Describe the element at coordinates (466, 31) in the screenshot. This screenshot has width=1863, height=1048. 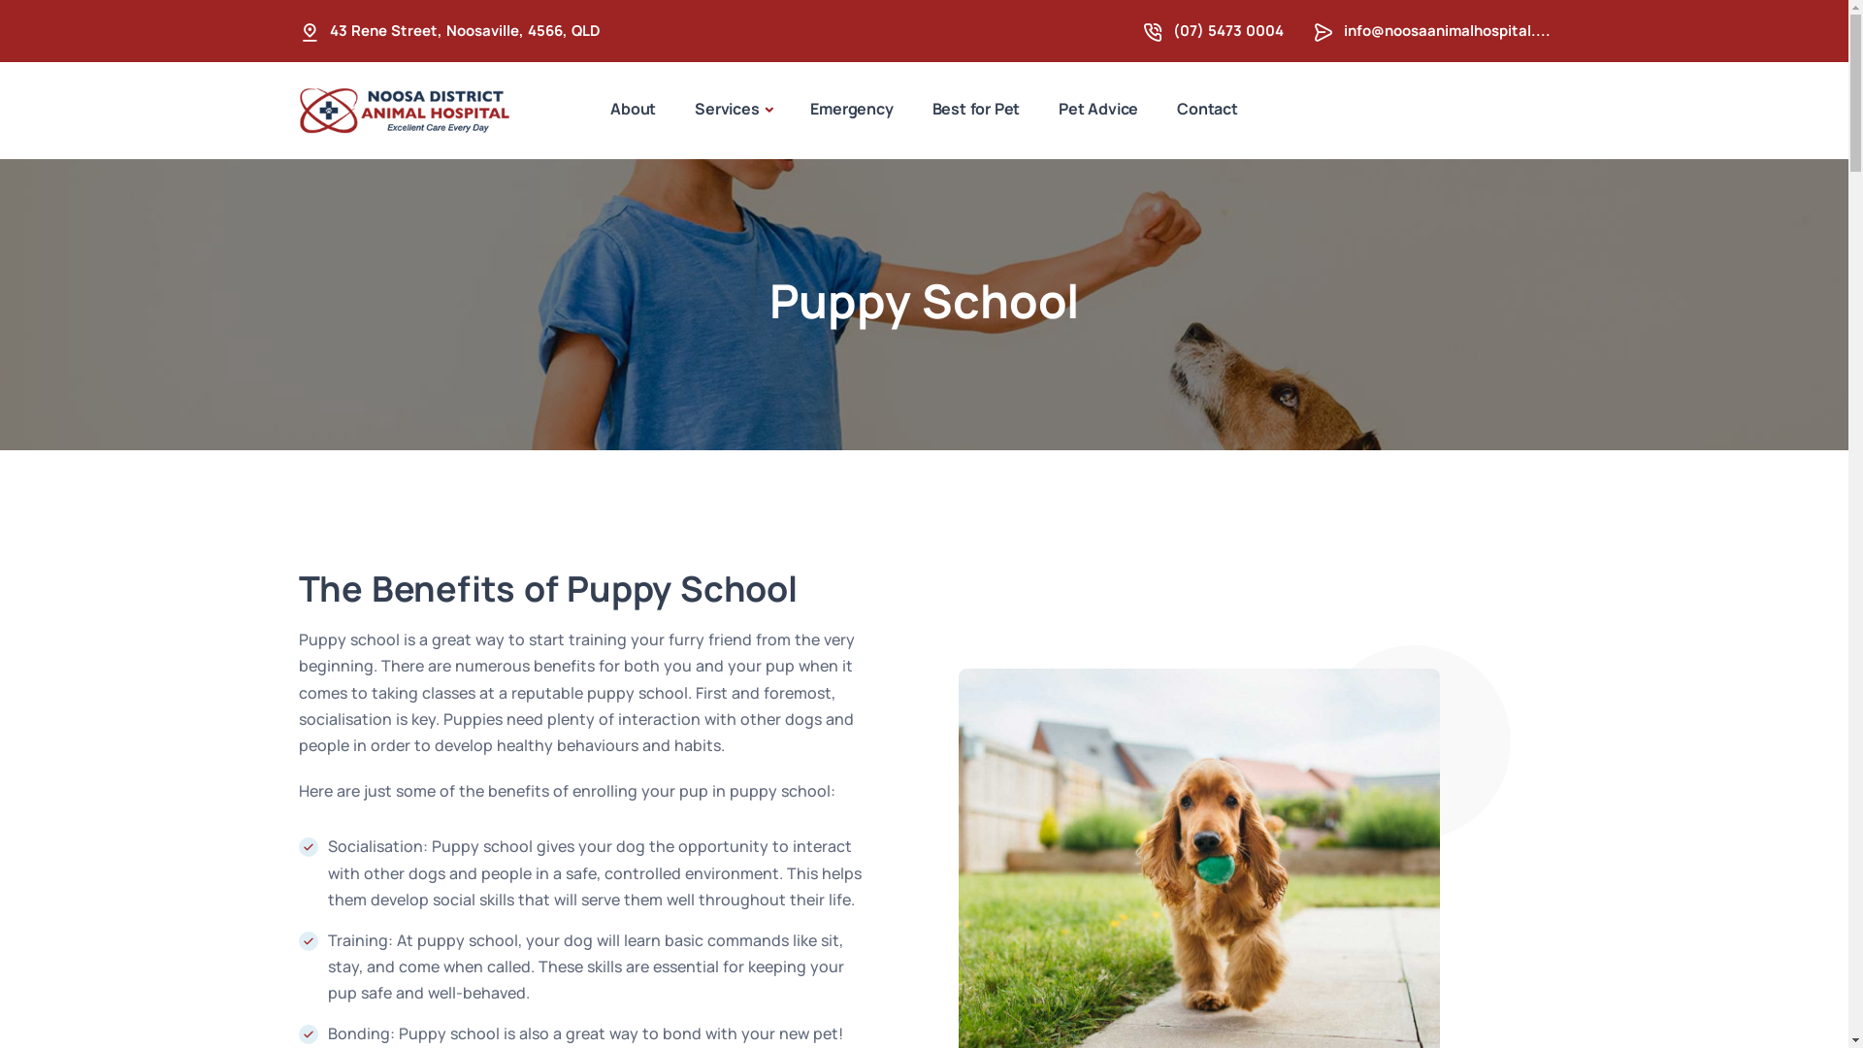
I see `43 Rene Street, Noosaville, 4566, QLD` at that location.